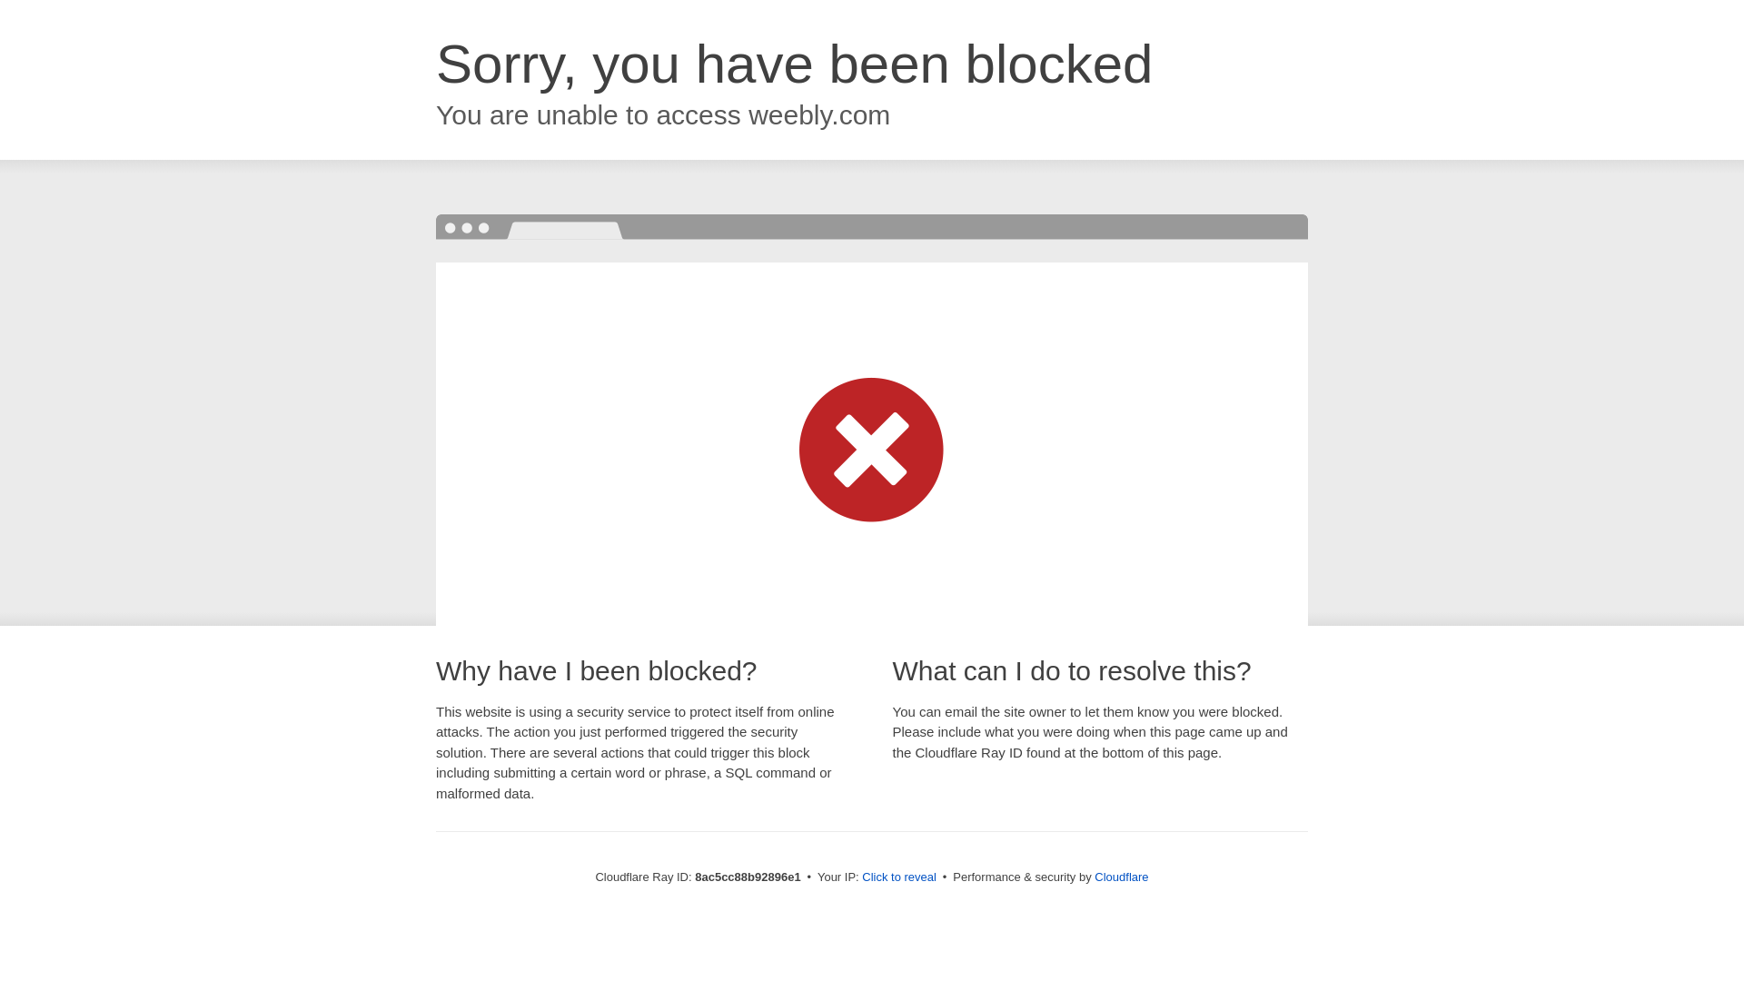 This screenshot has height=981, width=1744. What do you see at coordinates (1121, 877) in the screenshot?
I see `Cloudflare` at bounding box center [1121, 877].